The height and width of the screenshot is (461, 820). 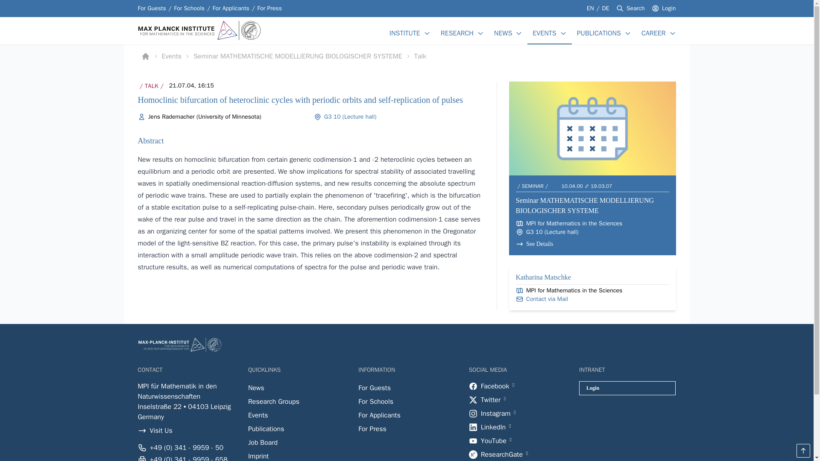 What do you see at coordinates (189, 9) in the screenshot?
I see `For Schools` at bounding box center [189, 9].